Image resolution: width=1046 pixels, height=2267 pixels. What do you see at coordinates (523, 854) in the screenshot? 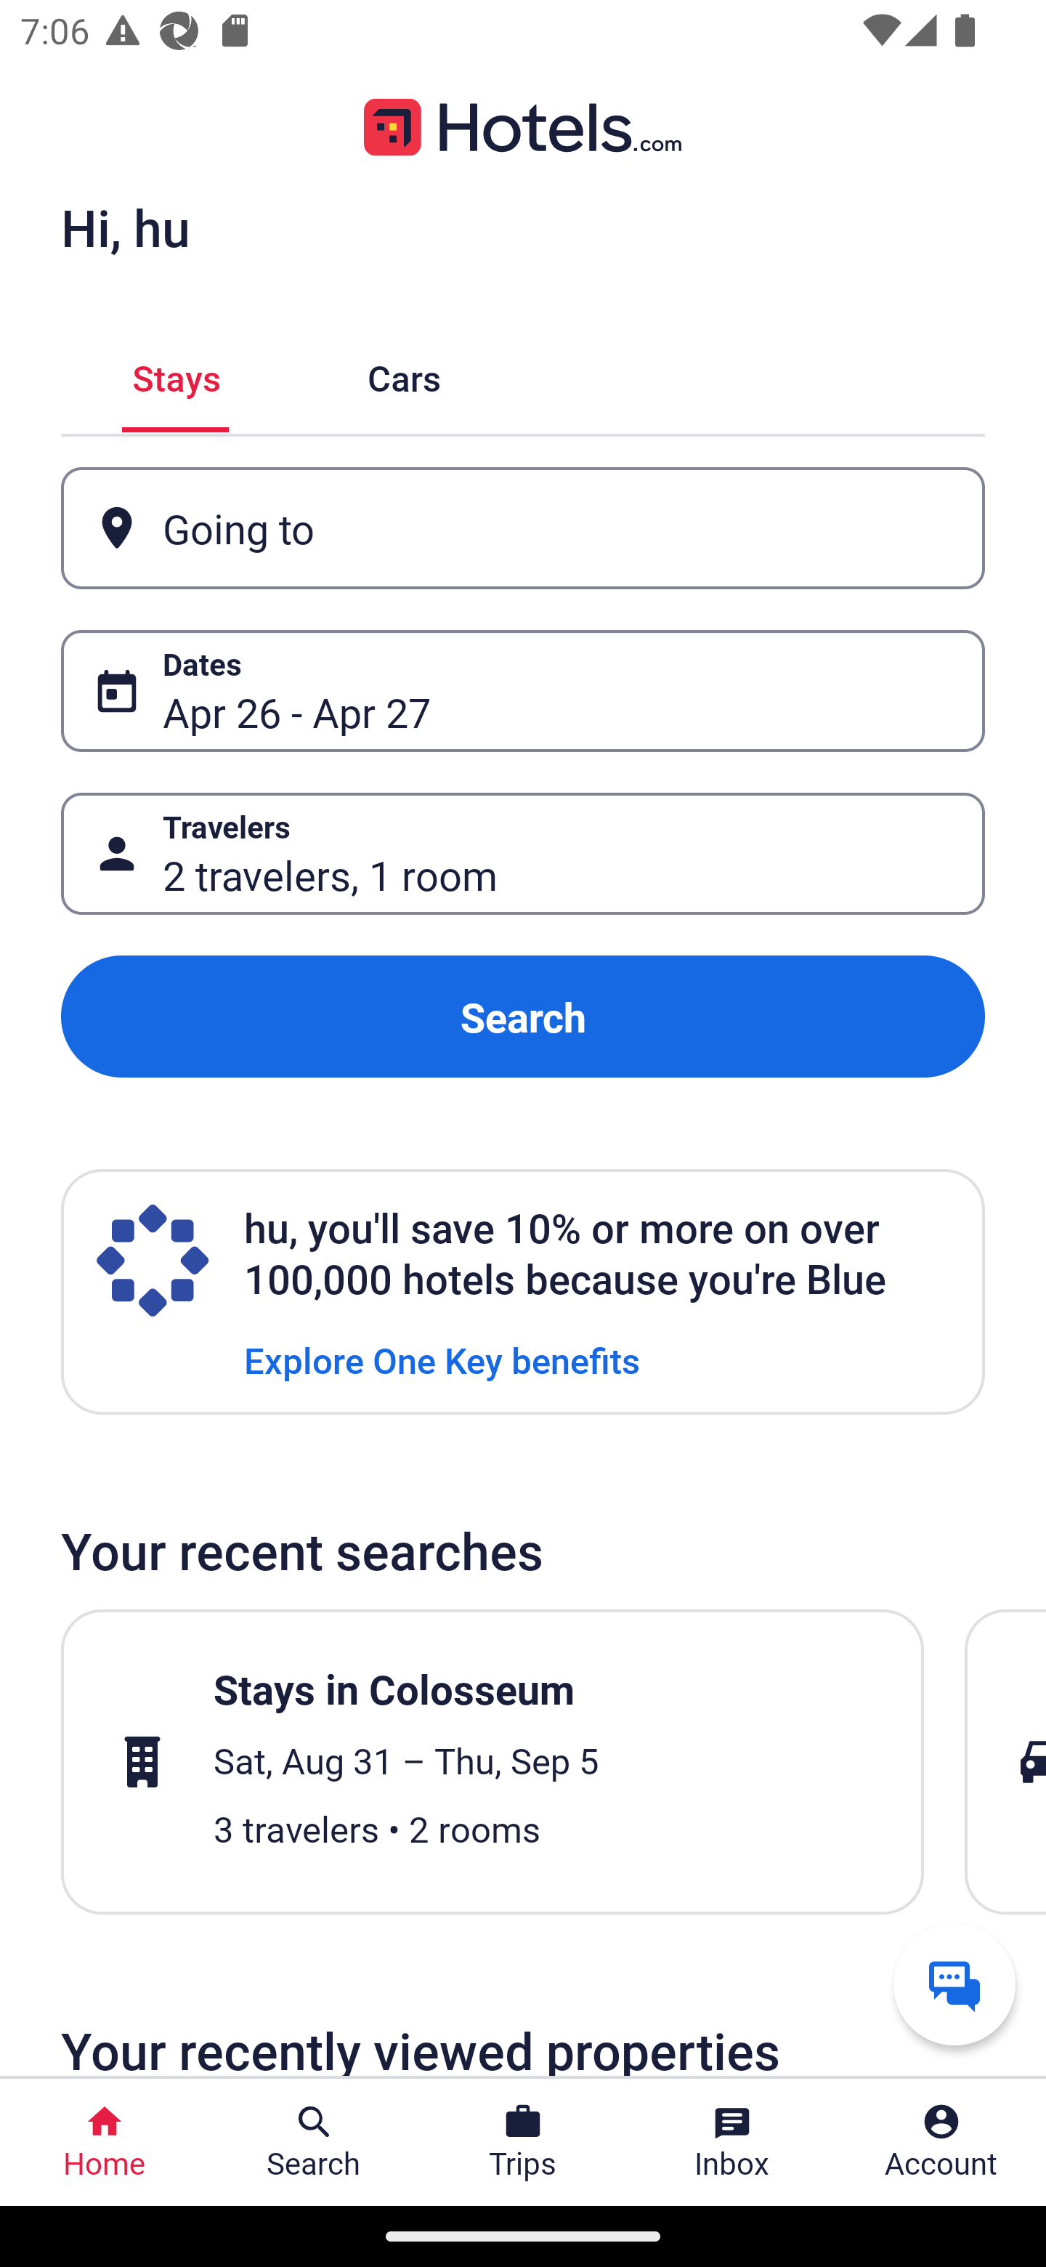
I see `Travelers Button 2 travelers, 1 room` at bounding box center [523, 854].